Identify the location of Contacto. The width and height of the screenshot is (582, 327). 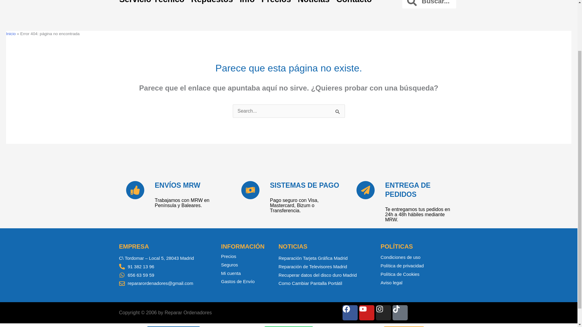
(354, 2).